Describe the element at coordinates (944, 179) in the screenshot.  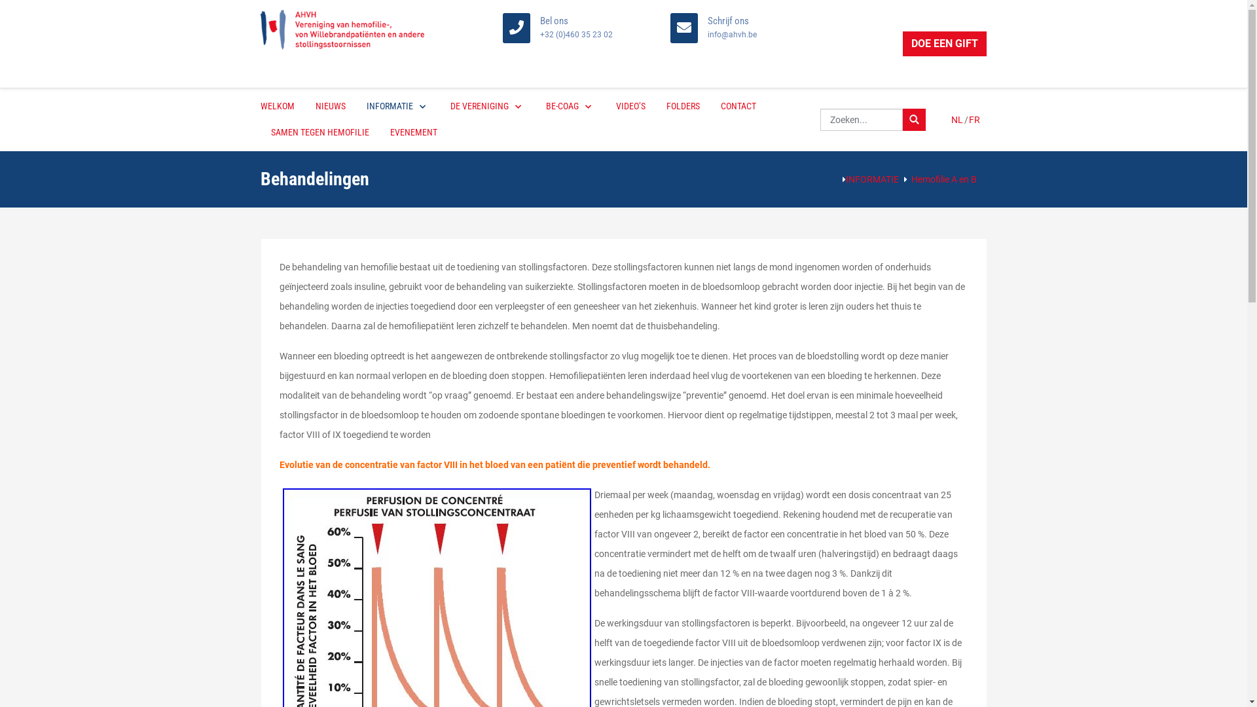
I see `Hemofilie A en B` at that location.